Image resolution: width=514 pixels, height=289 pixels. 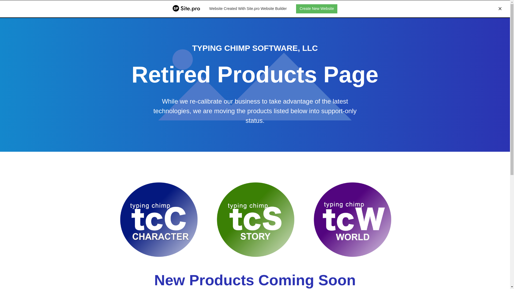 I want to click on Professional Website Builder, so click(x=186, y=9).